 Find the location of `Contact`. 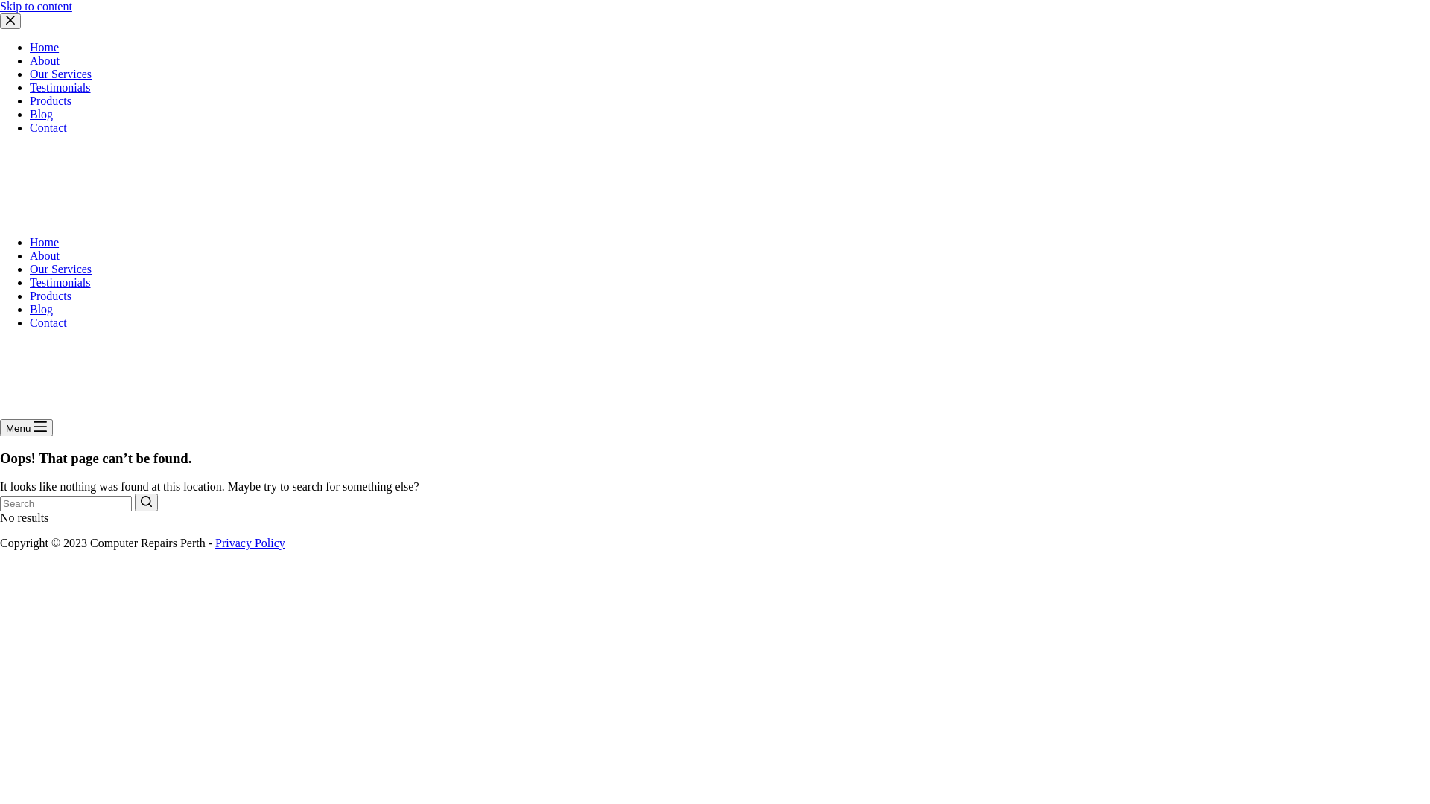

Contact is located at coordinates (48, 323).